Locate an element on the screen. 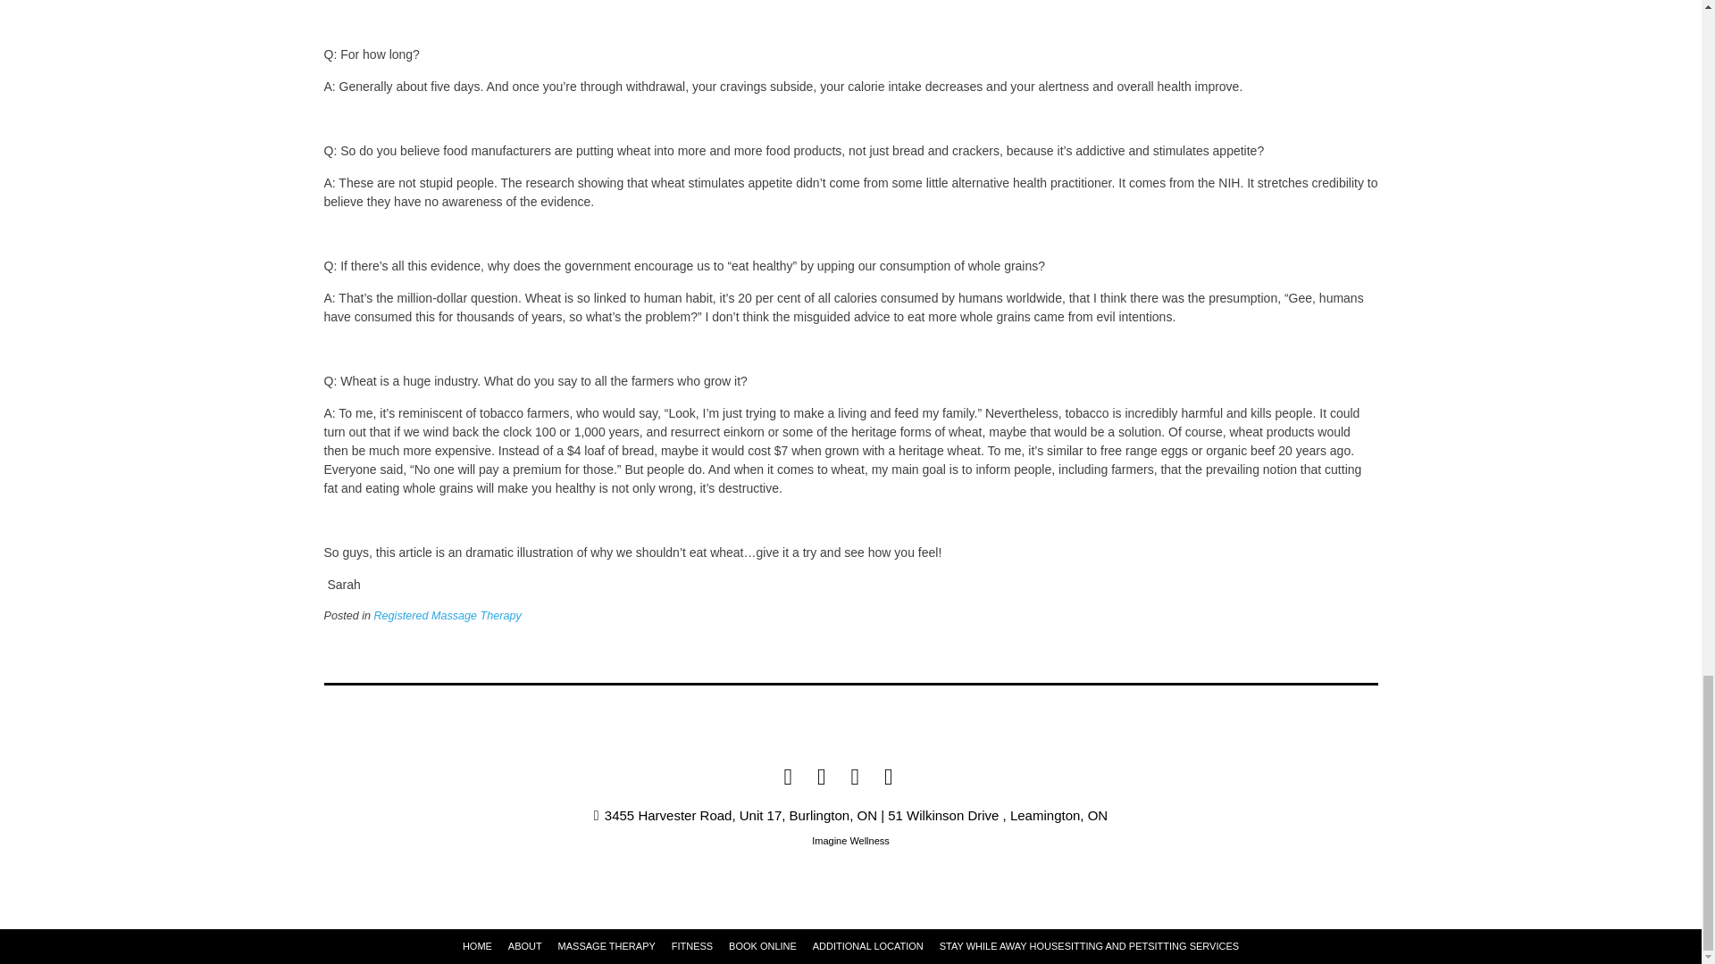 The width and height of the screenshot is (1715, 964). ABOUT is located at coordinates (524, 946).